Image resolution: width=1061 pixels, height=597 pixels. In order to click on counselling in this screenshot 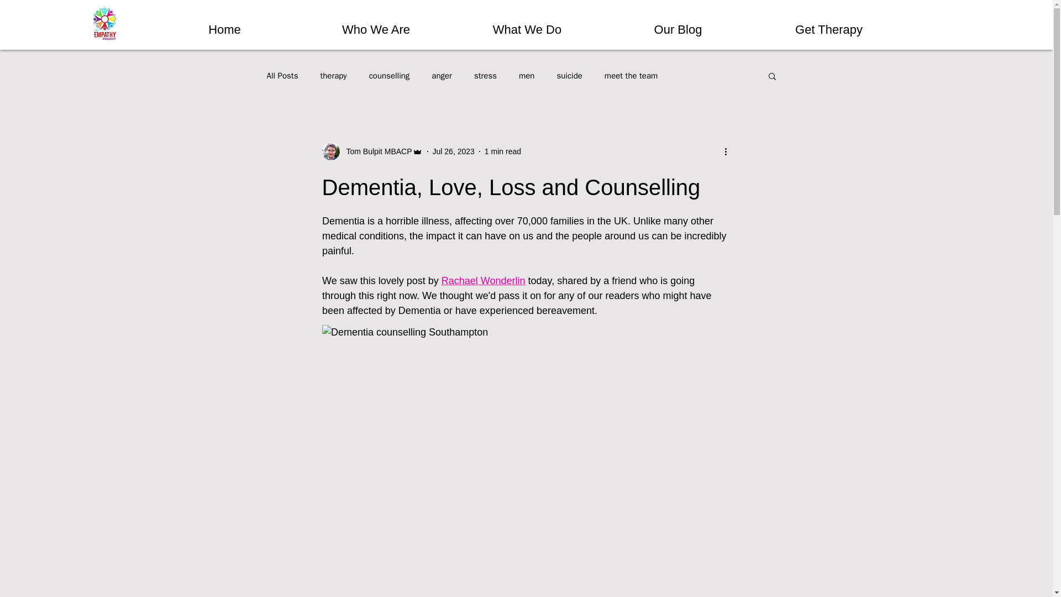, I will do `click(389, 76)`.